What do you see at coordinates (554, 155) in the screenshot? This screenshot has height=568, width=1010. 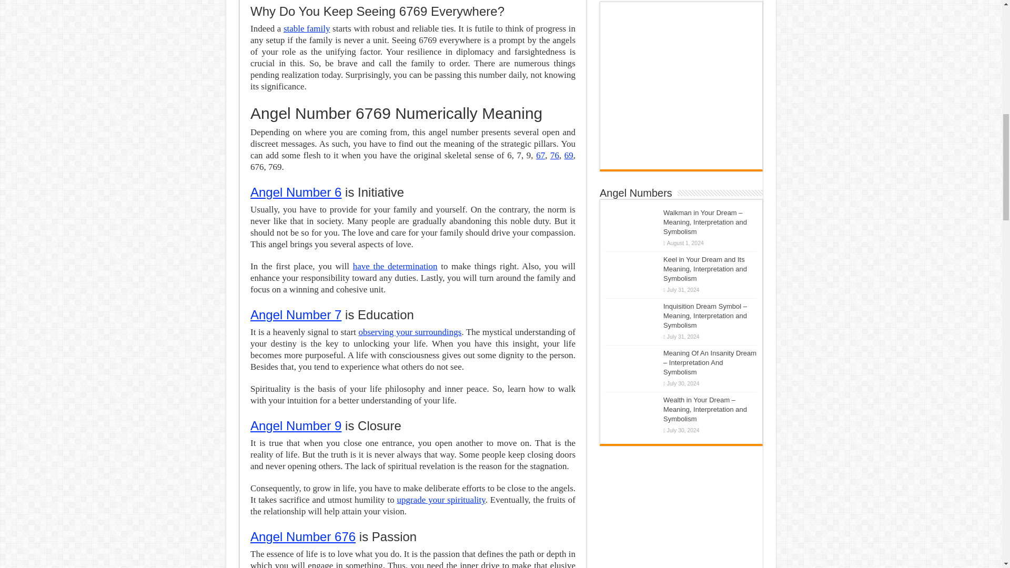 I see `76` at bounding box center [554, 155].